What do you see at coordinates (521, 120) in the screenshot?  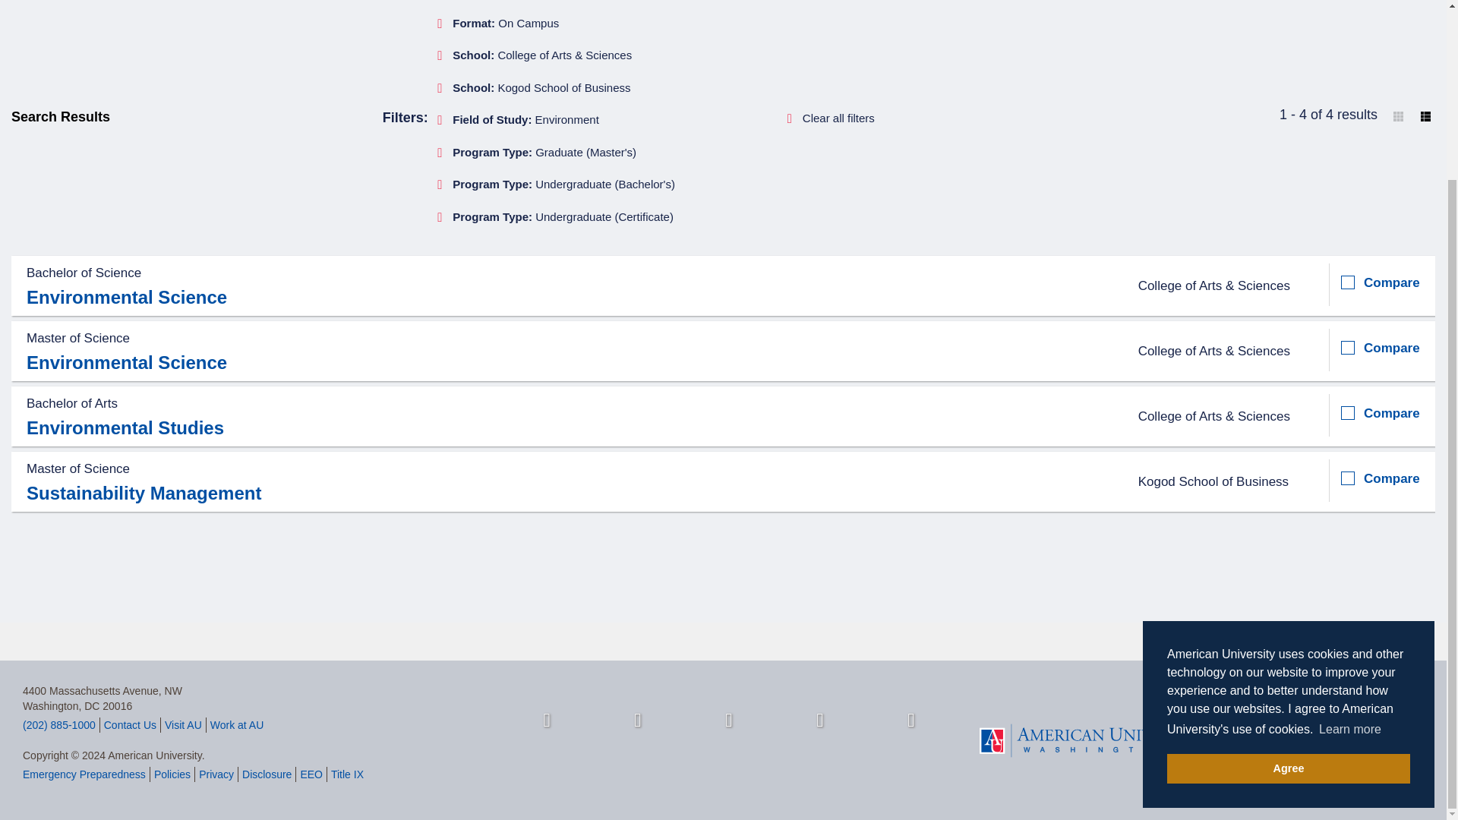 I see `Remove 'Field of Study: Environment'` at bounding box center [521, 120].